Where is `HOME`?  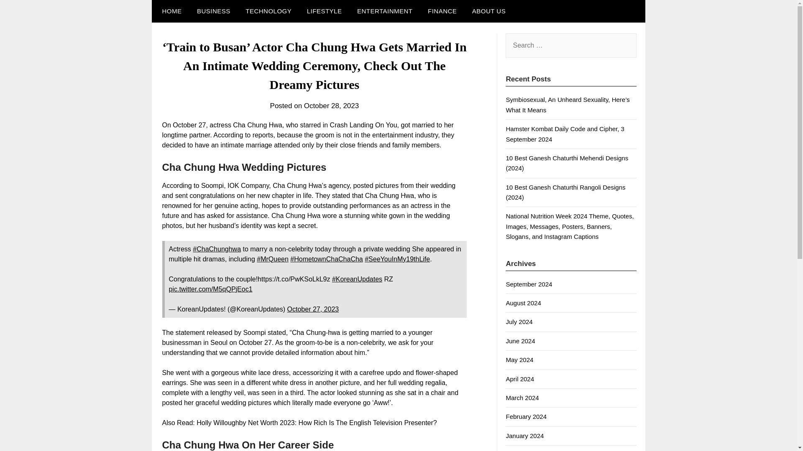
HOME is located at coordinates (170, 11).